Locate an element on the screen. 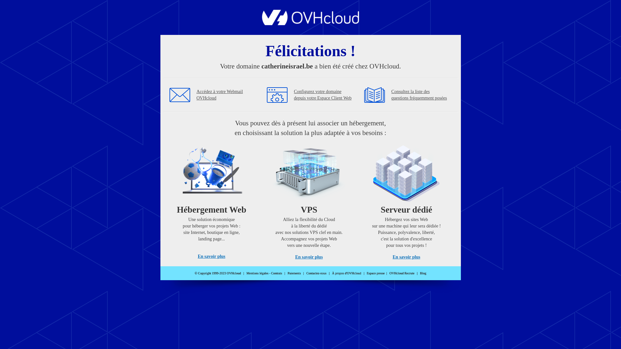 The image size is (621, 349). OVHcloud is located at coordinates (310, 23).